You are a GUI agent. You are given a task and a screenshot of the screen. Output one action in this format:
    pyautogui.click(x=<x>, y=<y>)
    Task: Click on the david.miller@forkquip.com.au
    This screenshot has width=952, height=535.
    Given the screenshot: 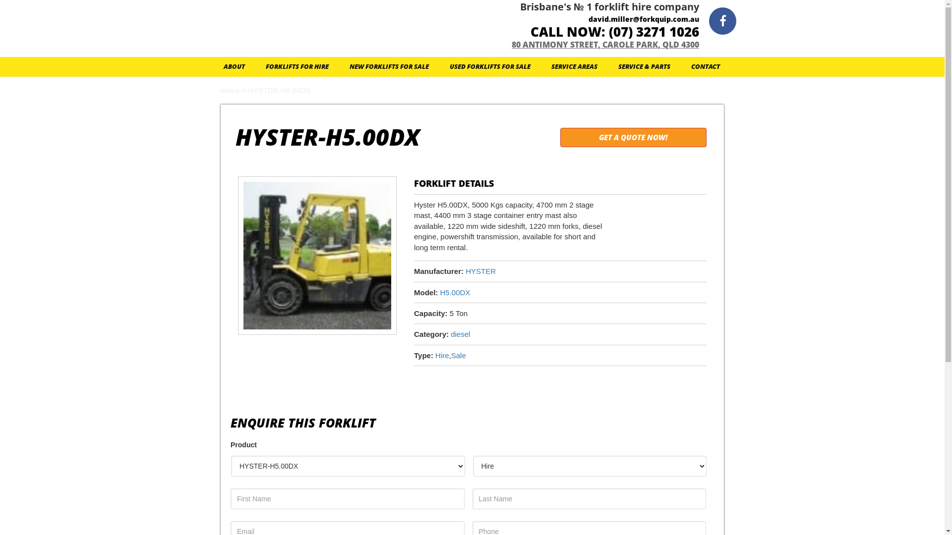 What is the action you would take?
    pyautogui.click(x=644, y=19)
    